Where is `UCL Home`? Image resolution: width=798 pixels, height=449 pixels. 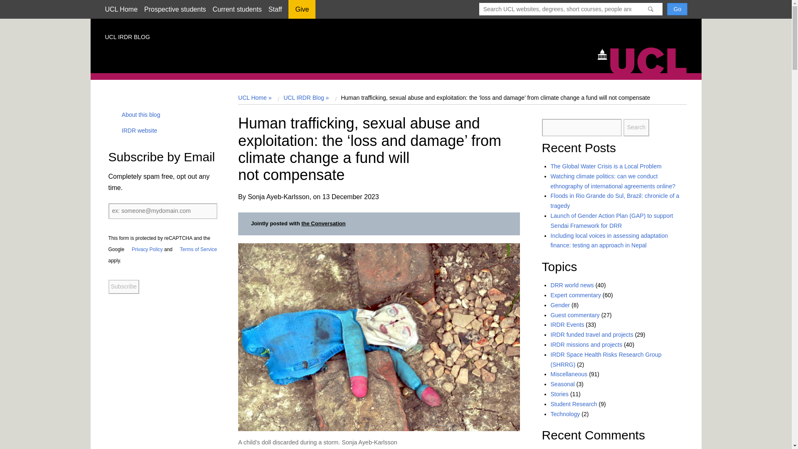
UCL Home is located at coordinates (121, 9).